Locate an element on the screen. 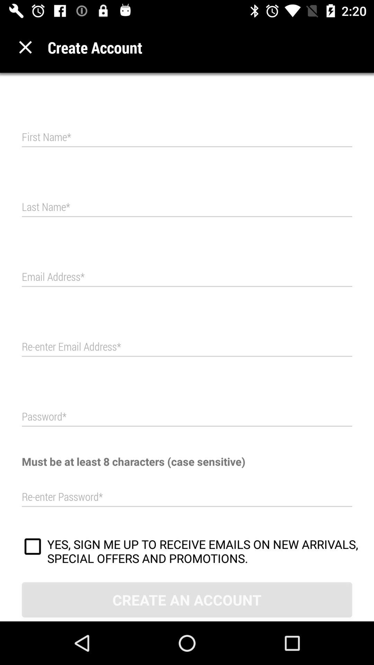 The image size is (374, 665). open item next to create account item is located at coordinates (26, 47).